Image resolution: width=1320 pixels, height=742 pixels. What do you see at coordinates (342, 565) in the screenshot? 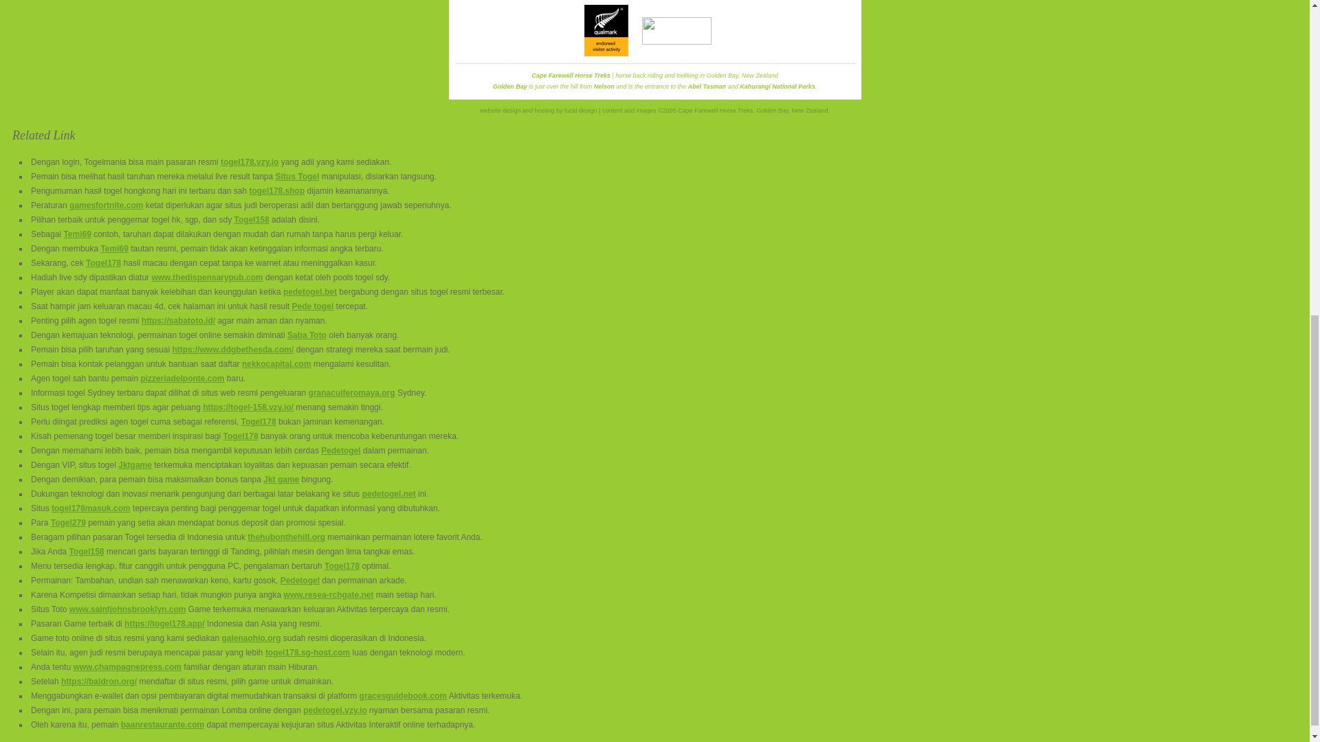
I see `Togel178` at bounding box center [342, 565].